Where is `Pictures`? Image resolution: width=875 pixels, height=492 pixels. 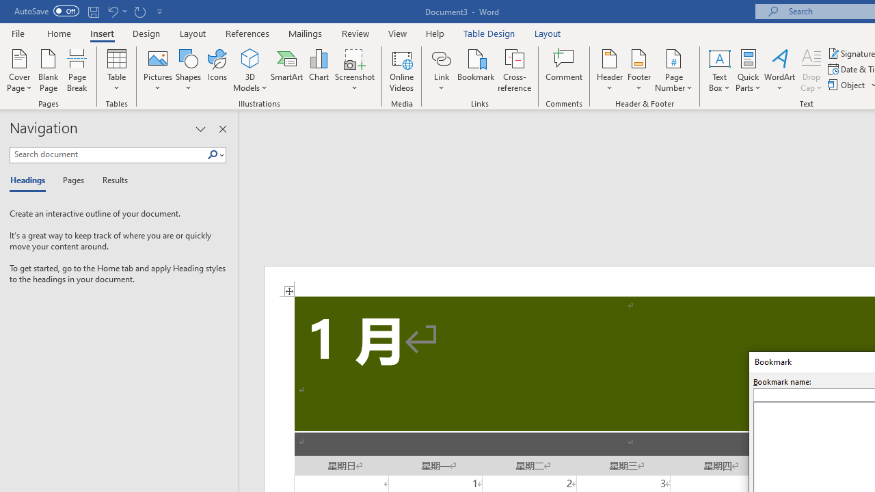
Pictures is located at coordinates (157, 70).